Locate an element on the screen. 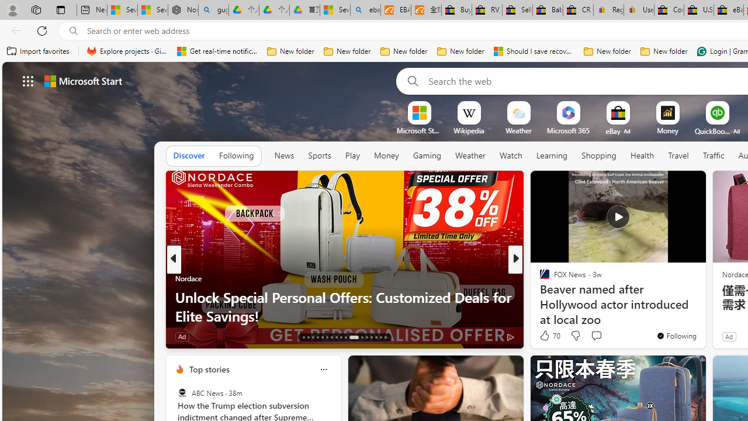 The height and width of the screenshot is (421, 748). Microsoft 365 is located at coordinates (568, 130).